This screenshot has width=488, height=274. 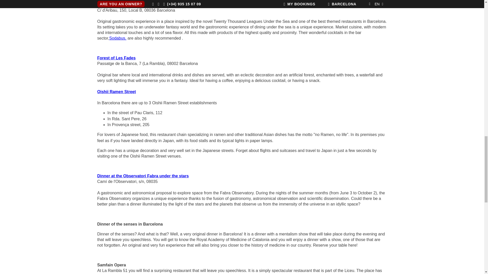 I want to click on Oishii Ramen Street, so click(x=116, y=92).